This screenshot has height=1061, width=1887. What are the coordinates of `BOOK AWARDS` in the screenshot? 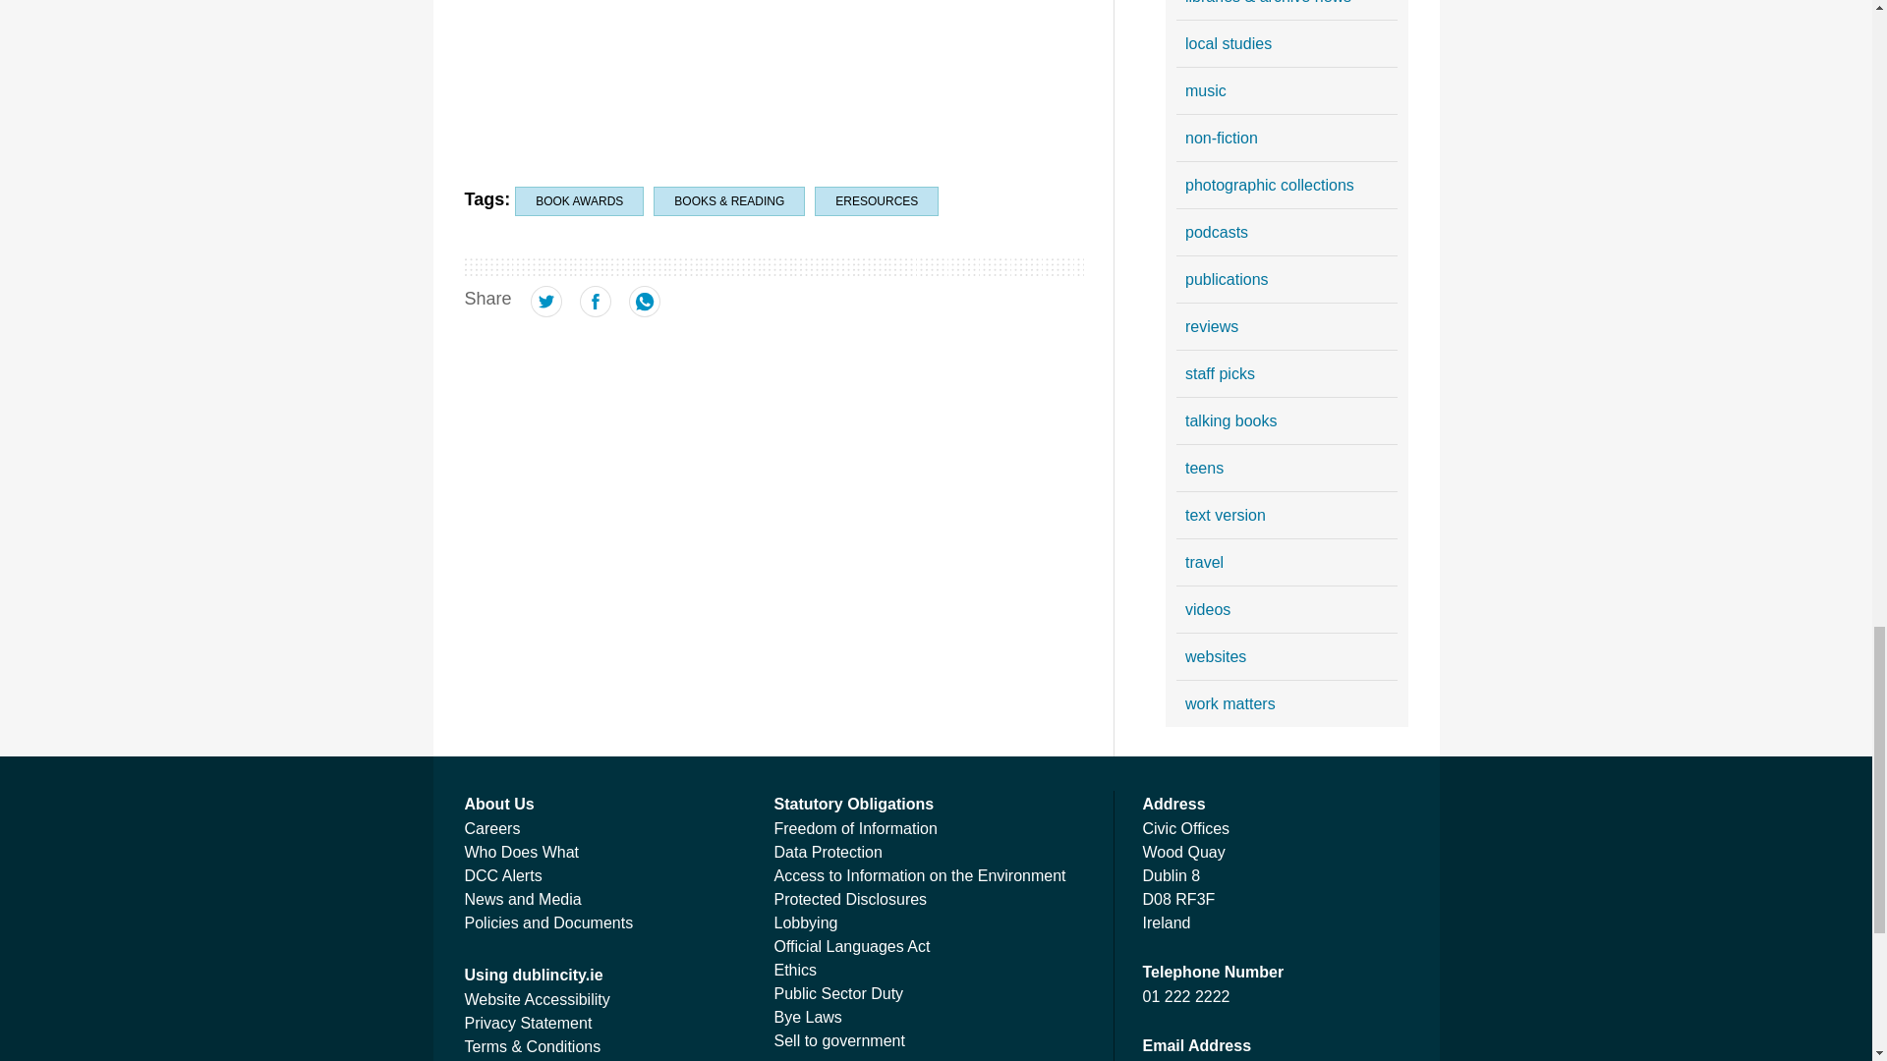 It's located at (579, 201).